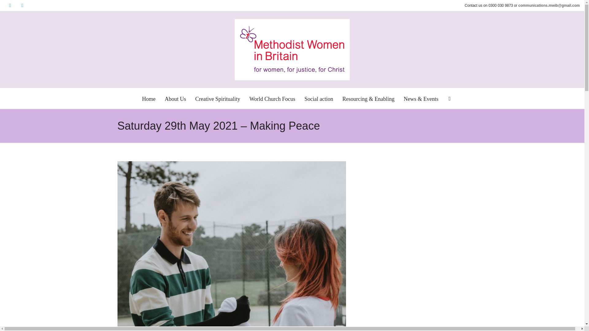  Describe the element at coordinates (148, 99) in the screenshot. I see `Home` at that location.